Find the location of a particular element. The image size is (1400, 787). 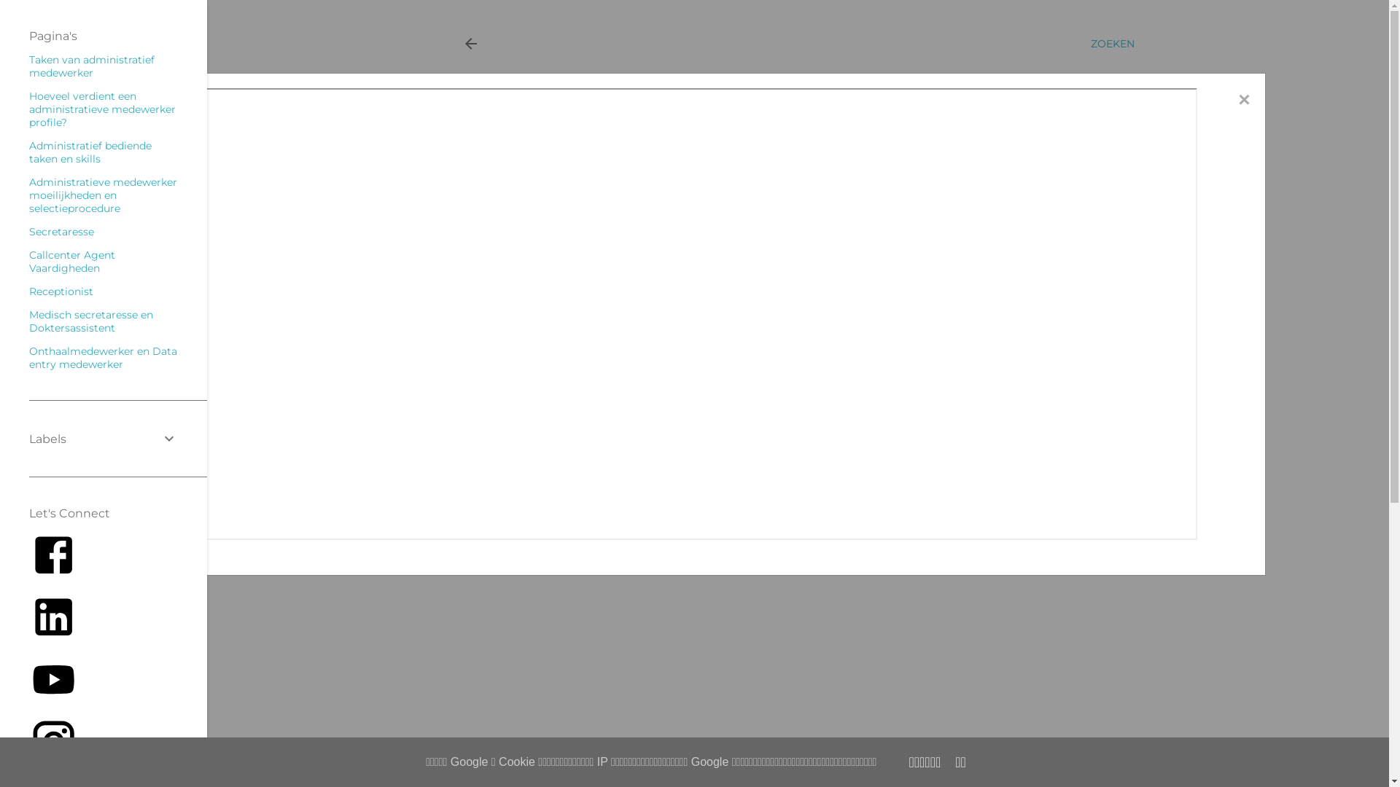

Receptionist is located at coordinates (61, 291).